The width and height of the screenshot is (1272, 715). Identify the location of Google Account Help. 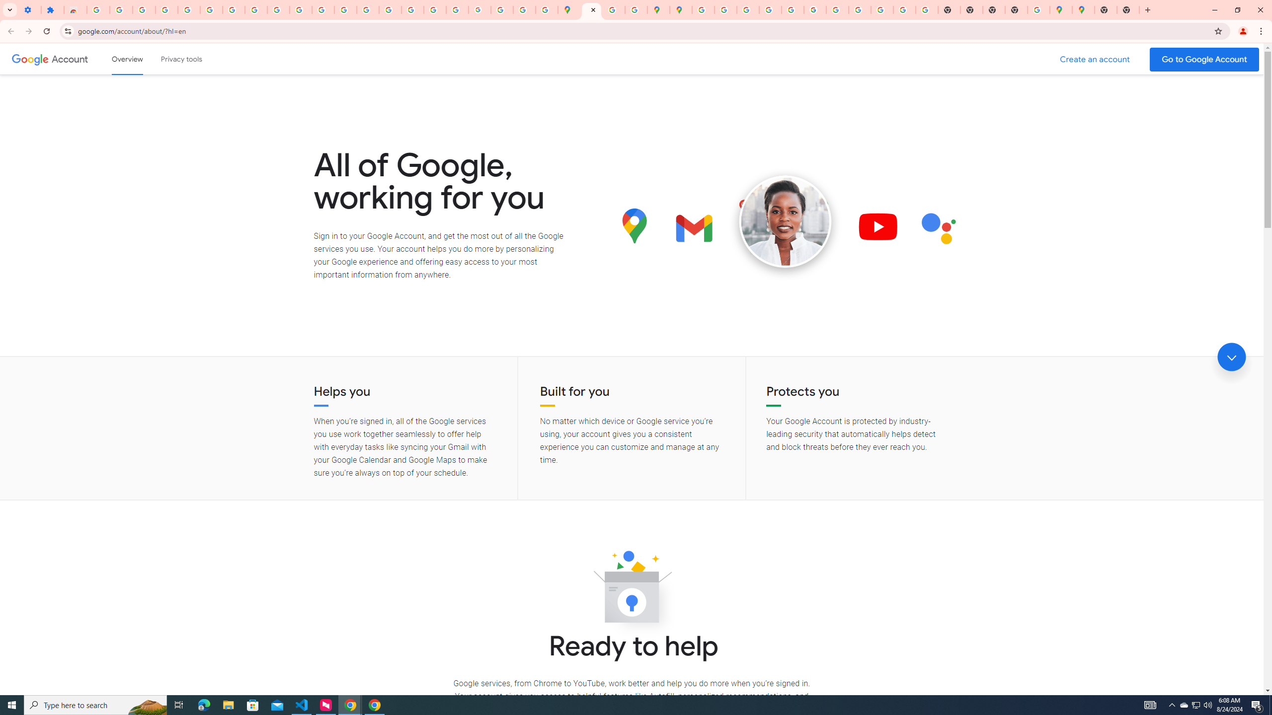
(212, 10).